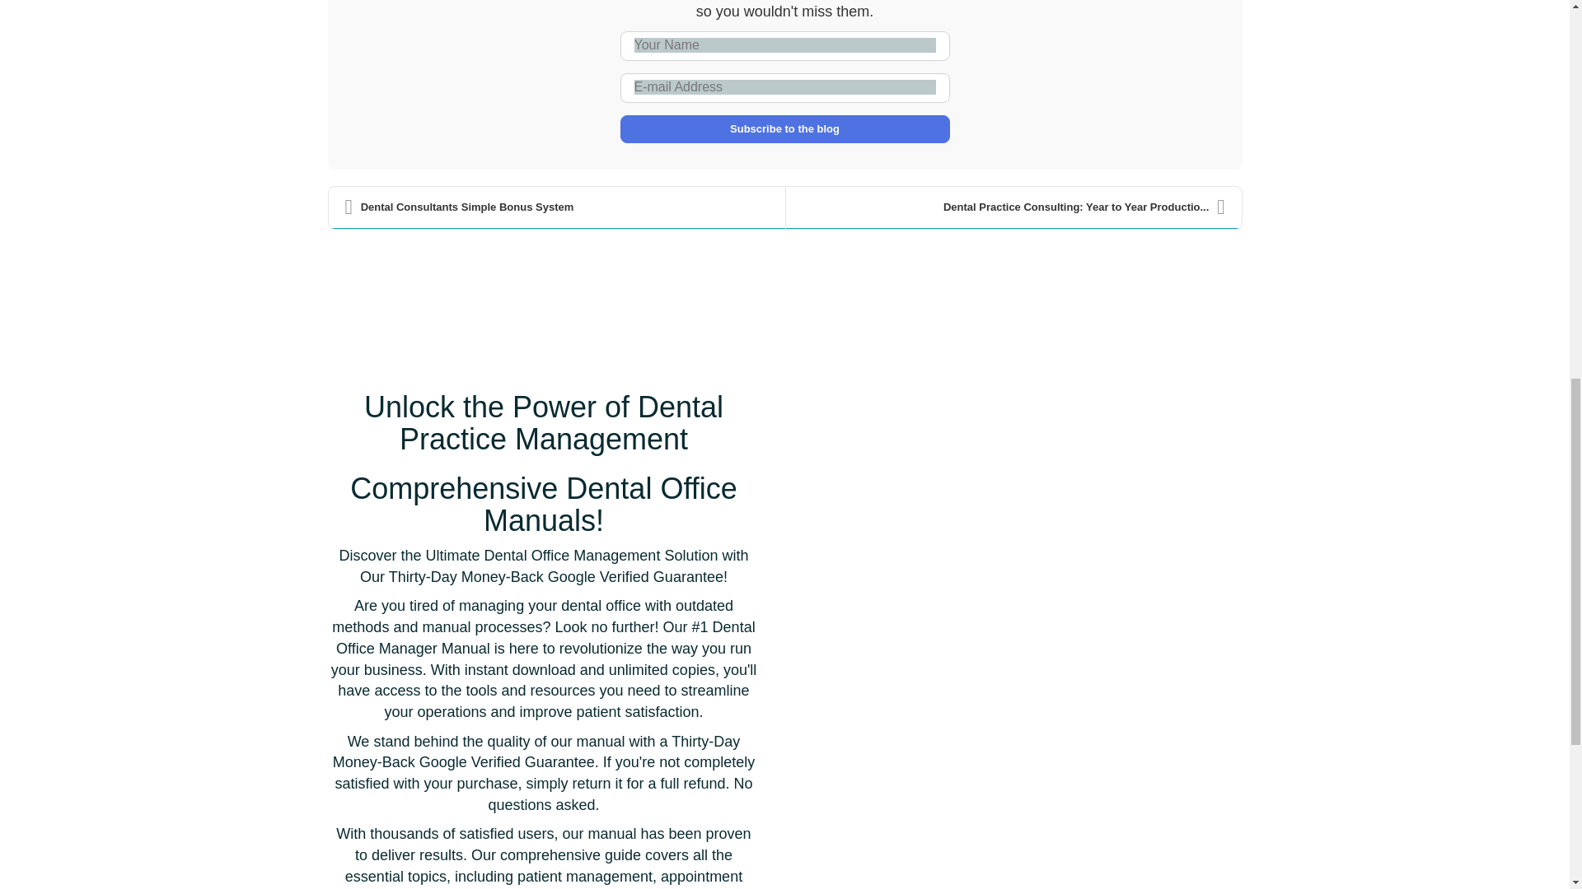 The width and height of the screenshot is (1582, 889). I want to click on Dental Practice Consulting: Year to Year Productio..., so click(1013, 207).